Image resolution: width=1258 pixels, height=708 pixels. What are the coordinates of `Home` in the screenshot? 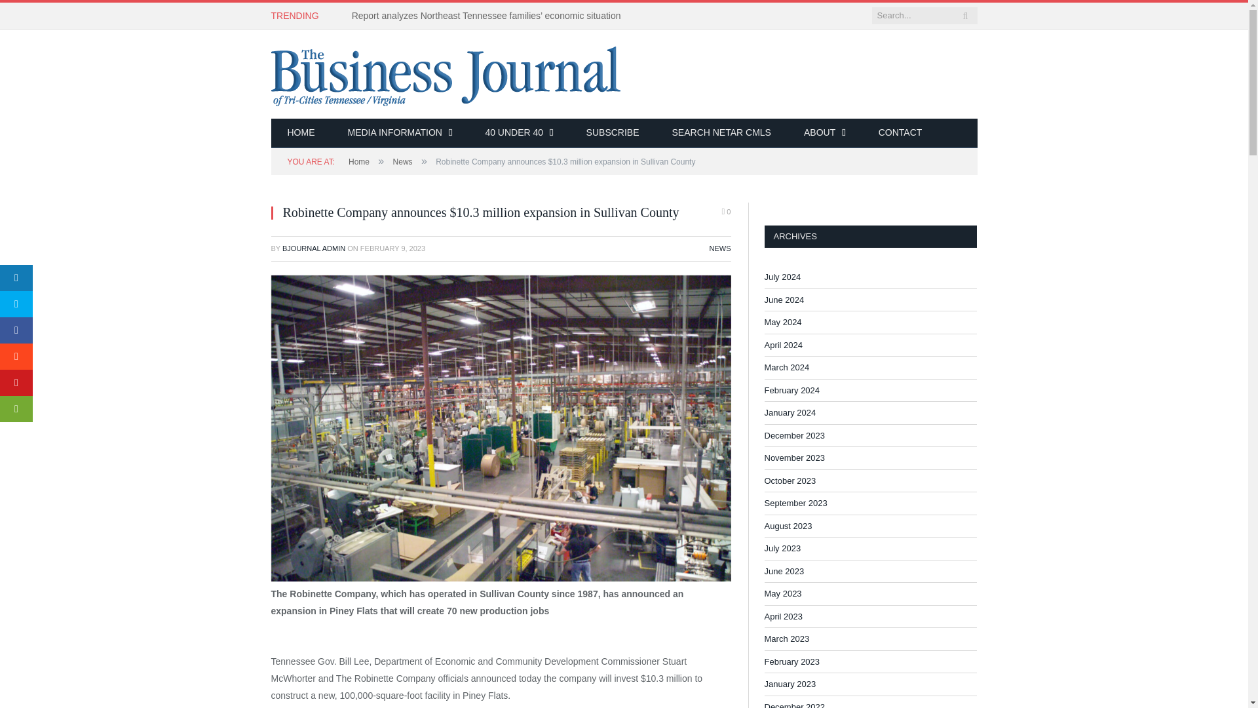 It's located at (359, 161).